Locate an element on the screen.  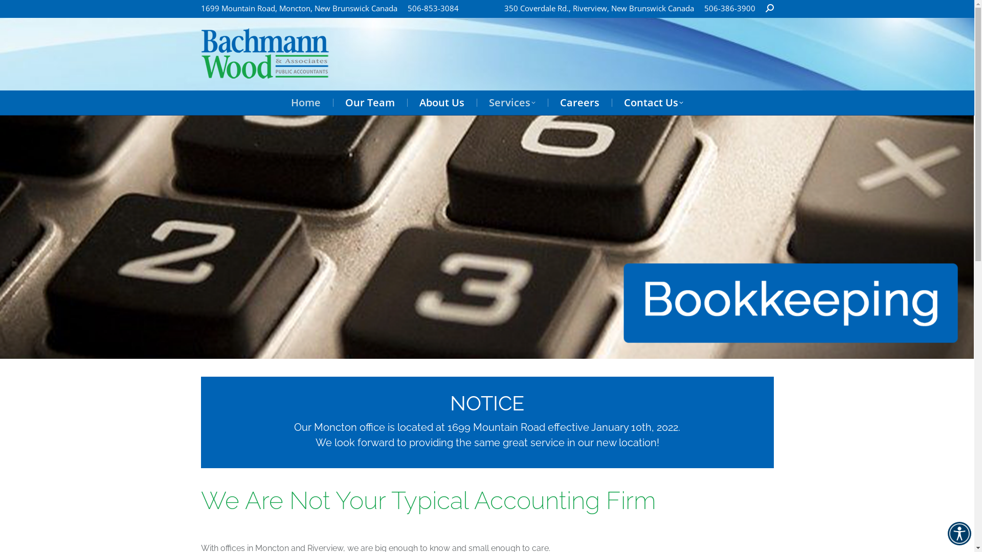
Careers is located at coordinates (580, 103).